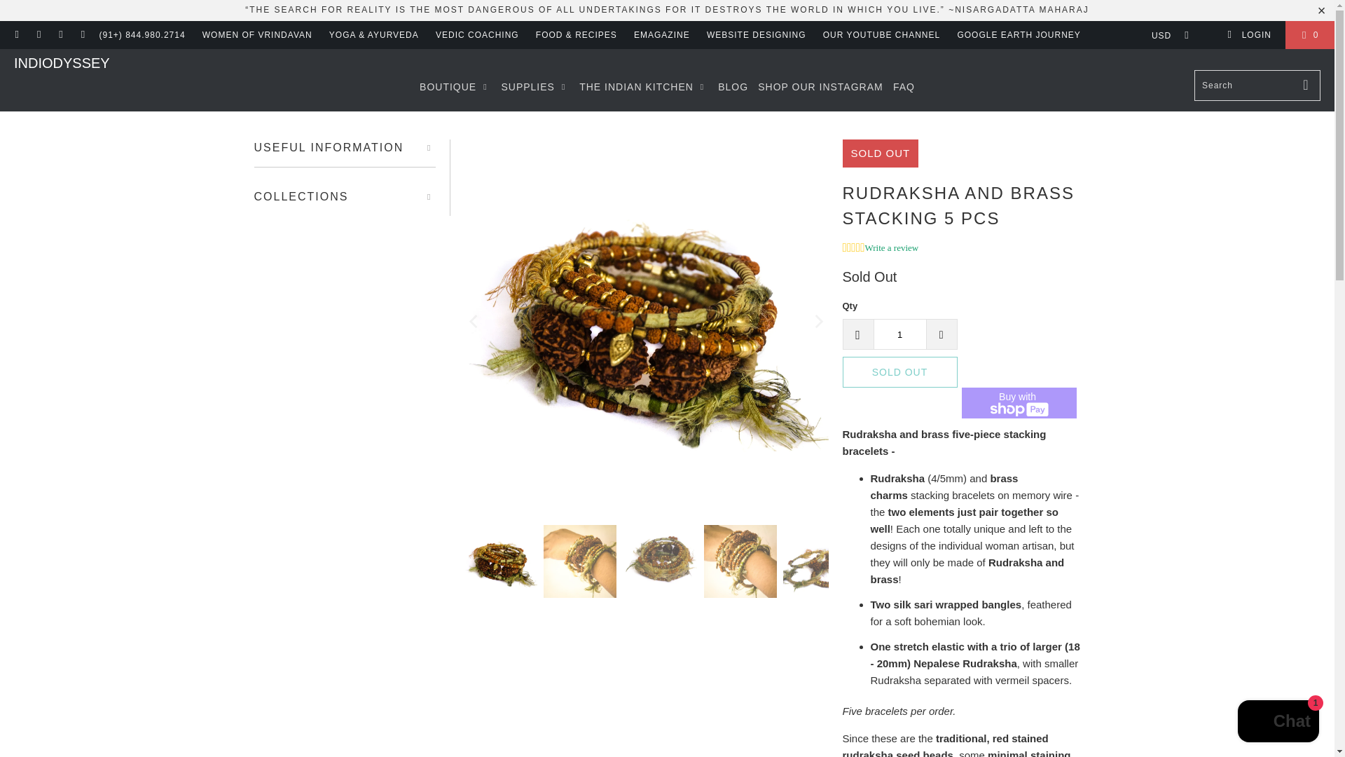 Image resolution: width=1345 pixels, height=757 pixels. I want to click on 1, so click(899, 334).